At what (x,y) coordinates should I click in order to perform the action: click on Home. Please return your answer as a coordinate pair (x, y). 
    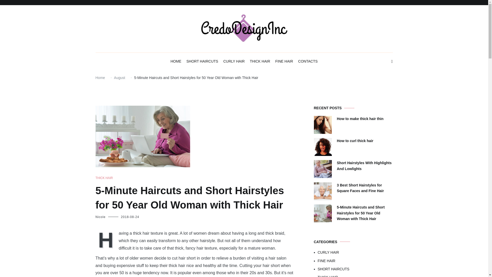
    Looking at the image, I should click on (100, 77).